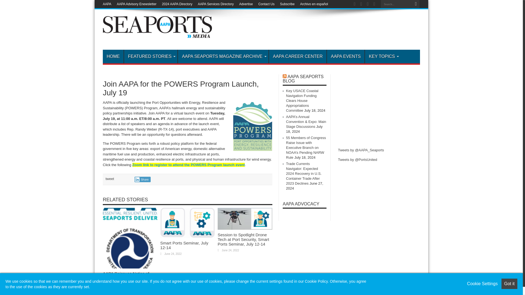 This screenshot has height=295, width=525. Describe the element at coordinates (246, 4) in the screenshot. I see `Advertise` at that location.